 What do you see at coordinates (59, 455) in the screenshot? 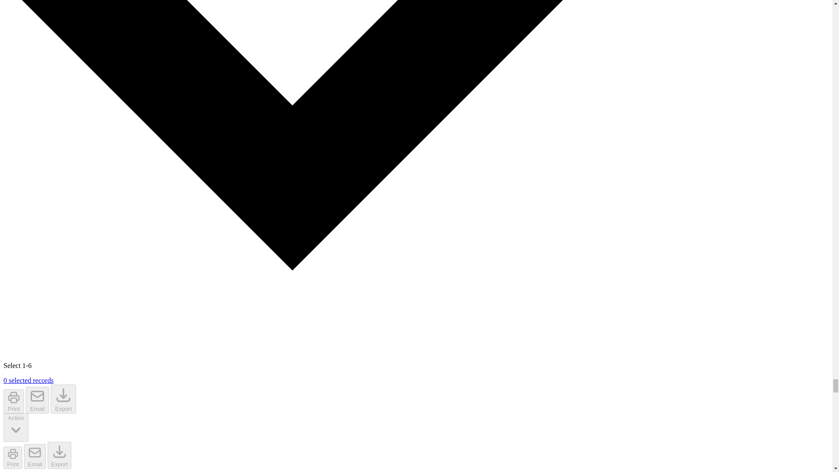
I see `Export` at bounding box center [59, 455].